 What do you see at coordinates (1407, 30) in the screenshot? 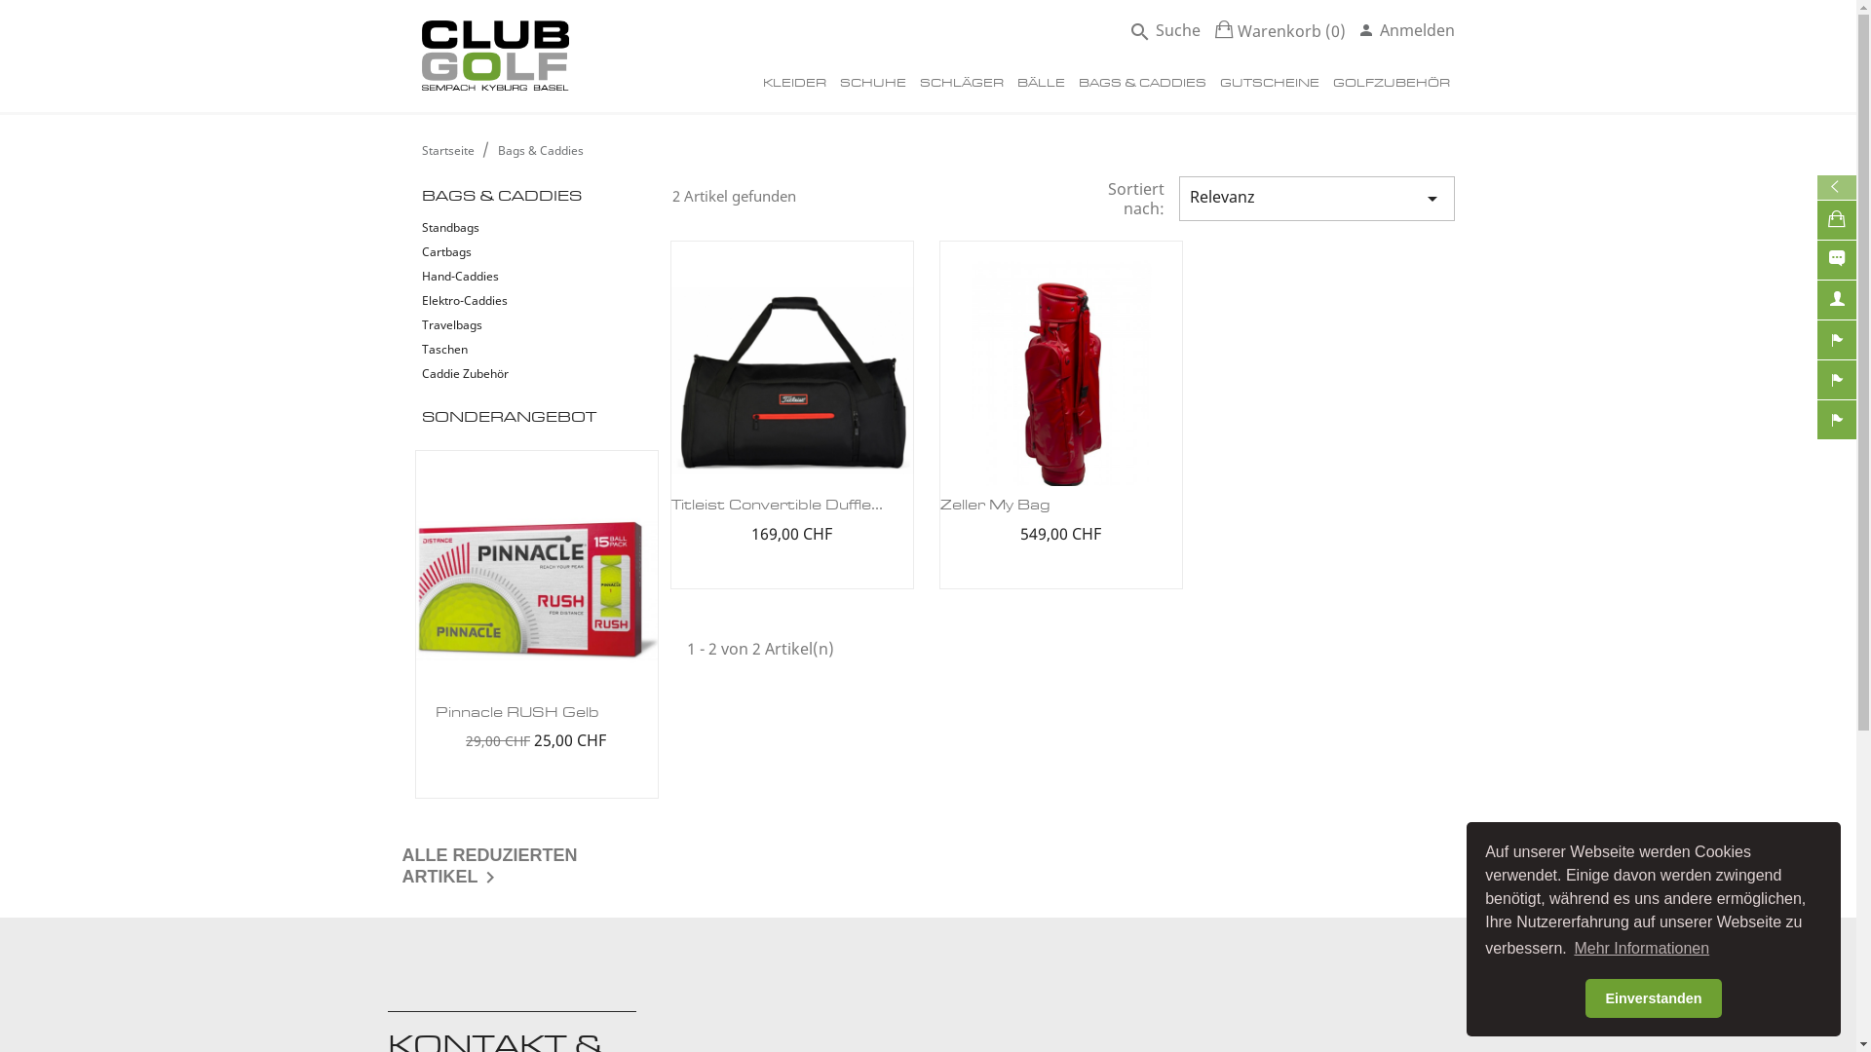
I see `Anmelden` at bounding box center [1407, 30].